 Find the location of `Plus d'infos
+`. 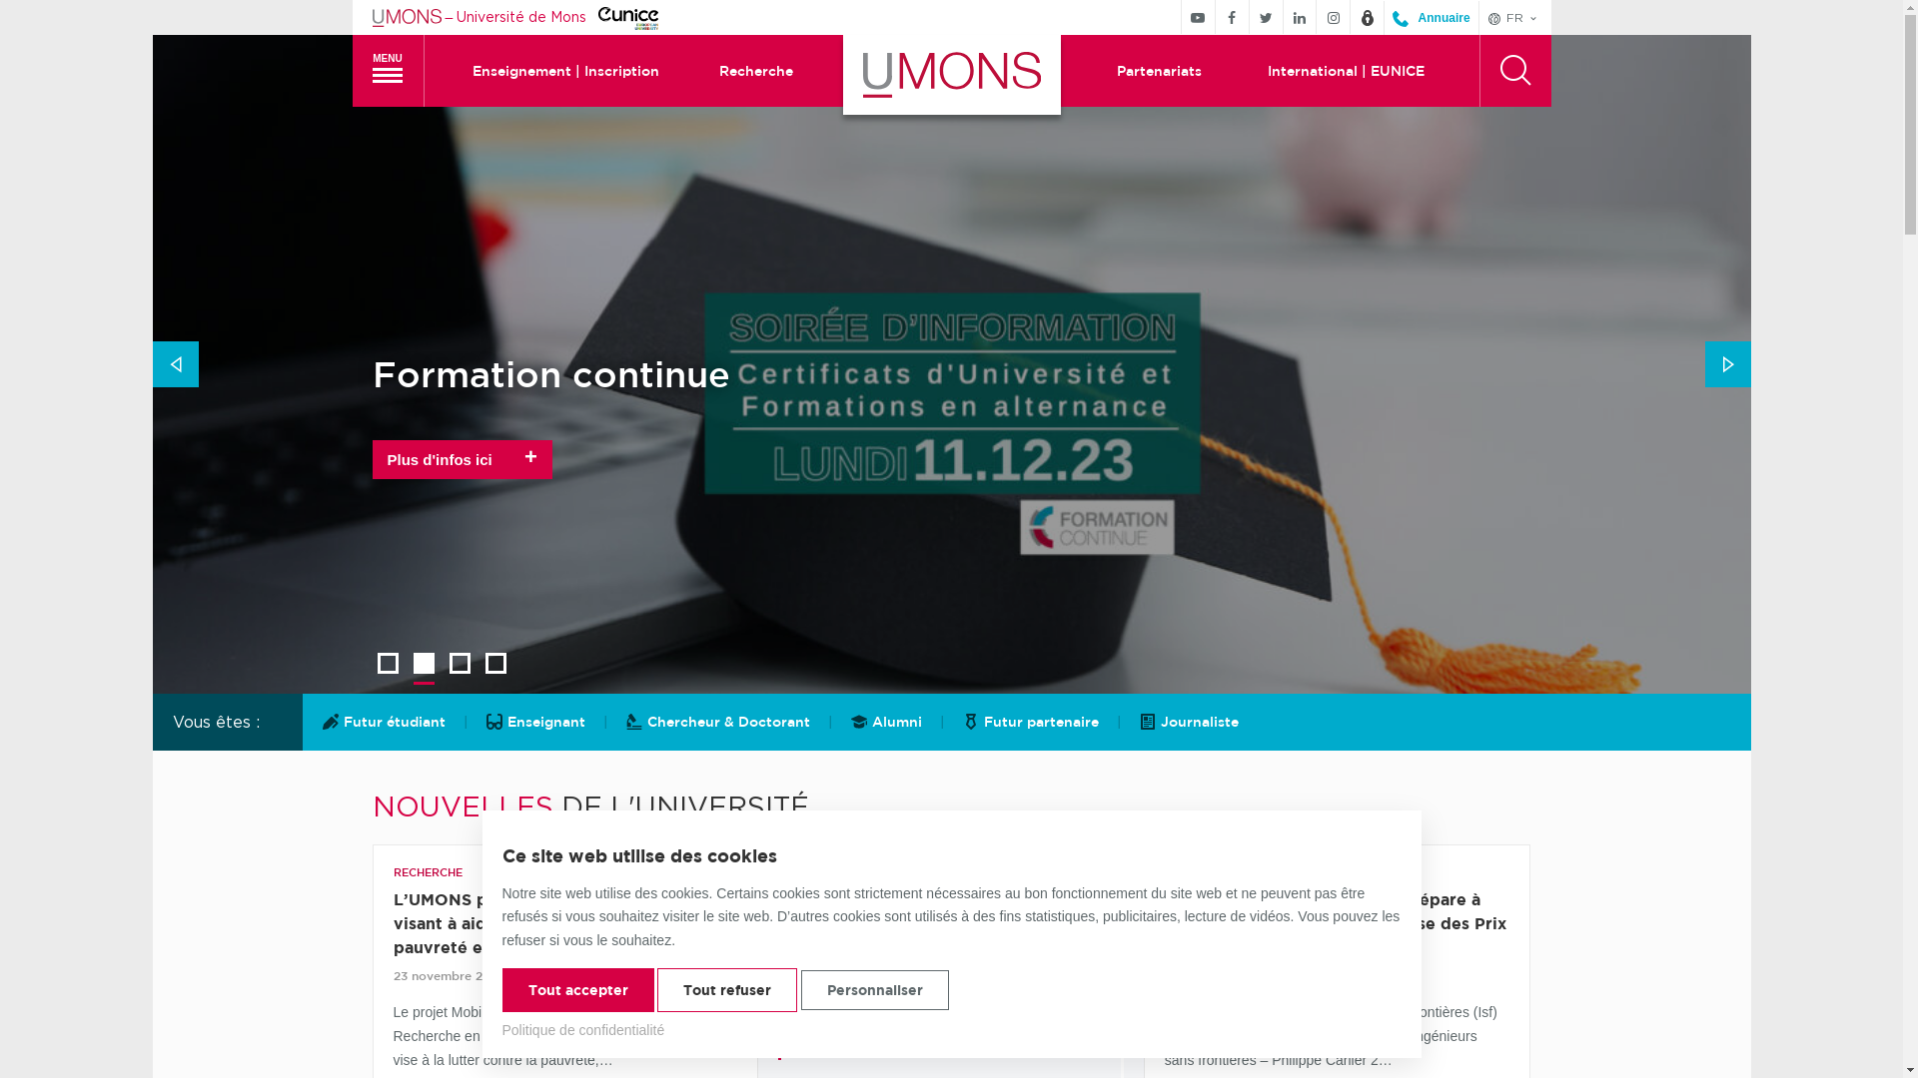

Plus d'infos
+ is located at coordinates (452, 521).